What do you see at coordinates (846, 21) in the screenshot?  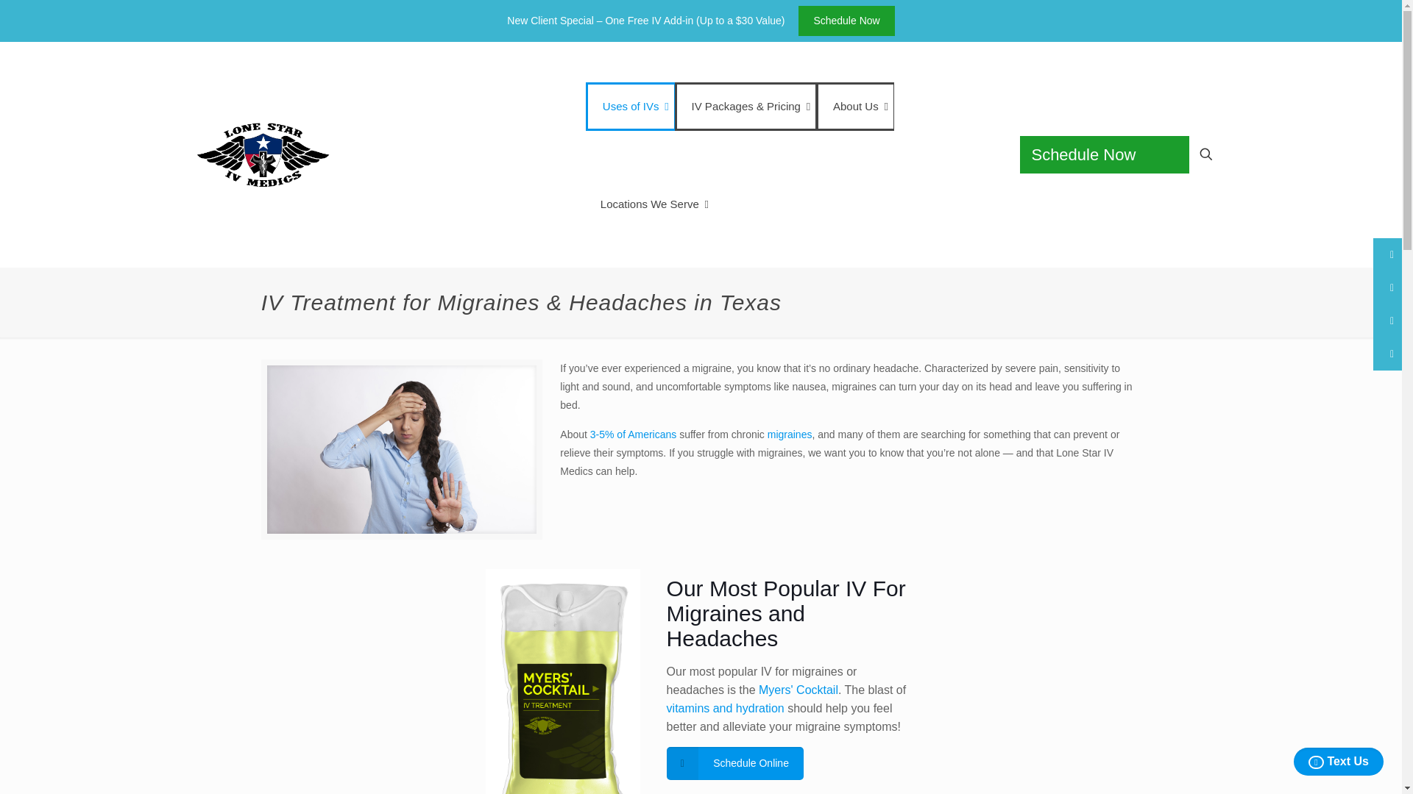 I see `Schedule Now` at bounding box center [846, 21].